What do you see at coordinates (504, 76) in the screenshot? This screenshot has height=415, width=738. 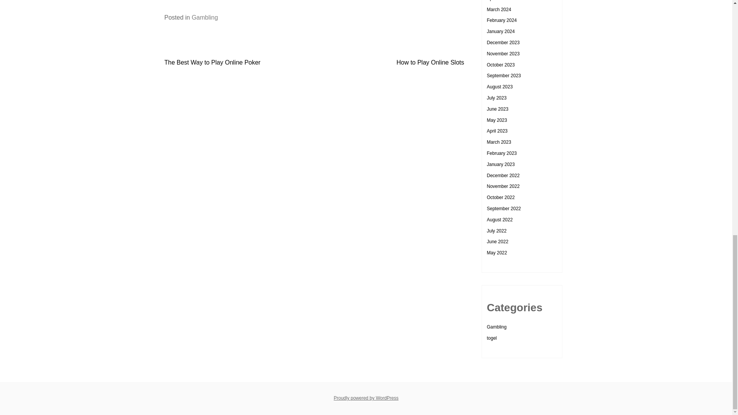 I see `September 2023` at bounding box center [504, 76].